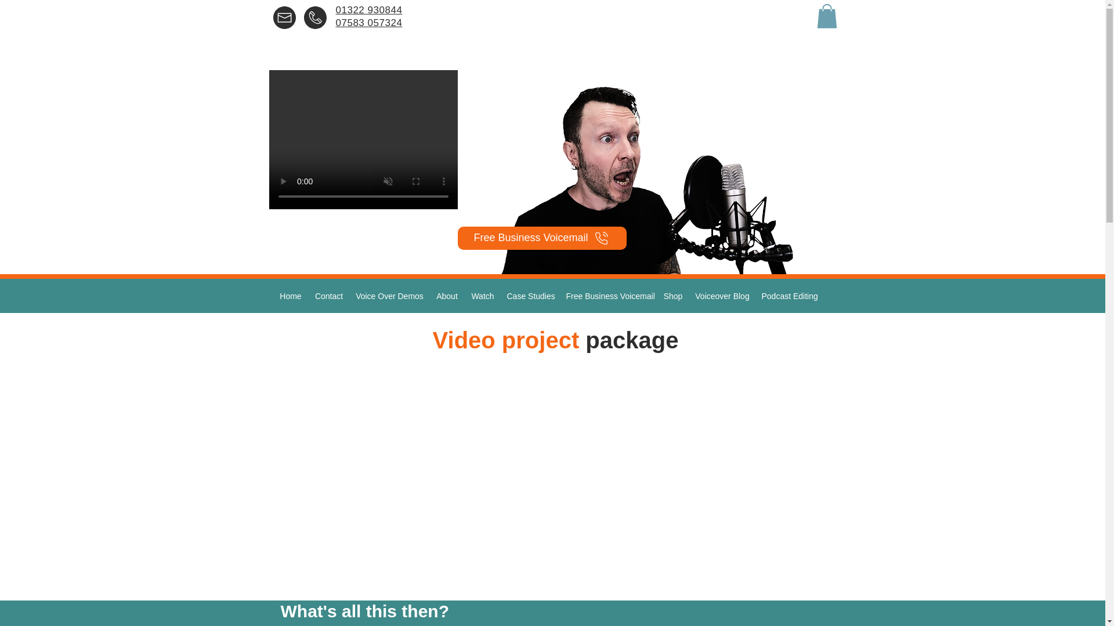 The image size is (1114, 626). I want to click on Shop, so click(672, 296).